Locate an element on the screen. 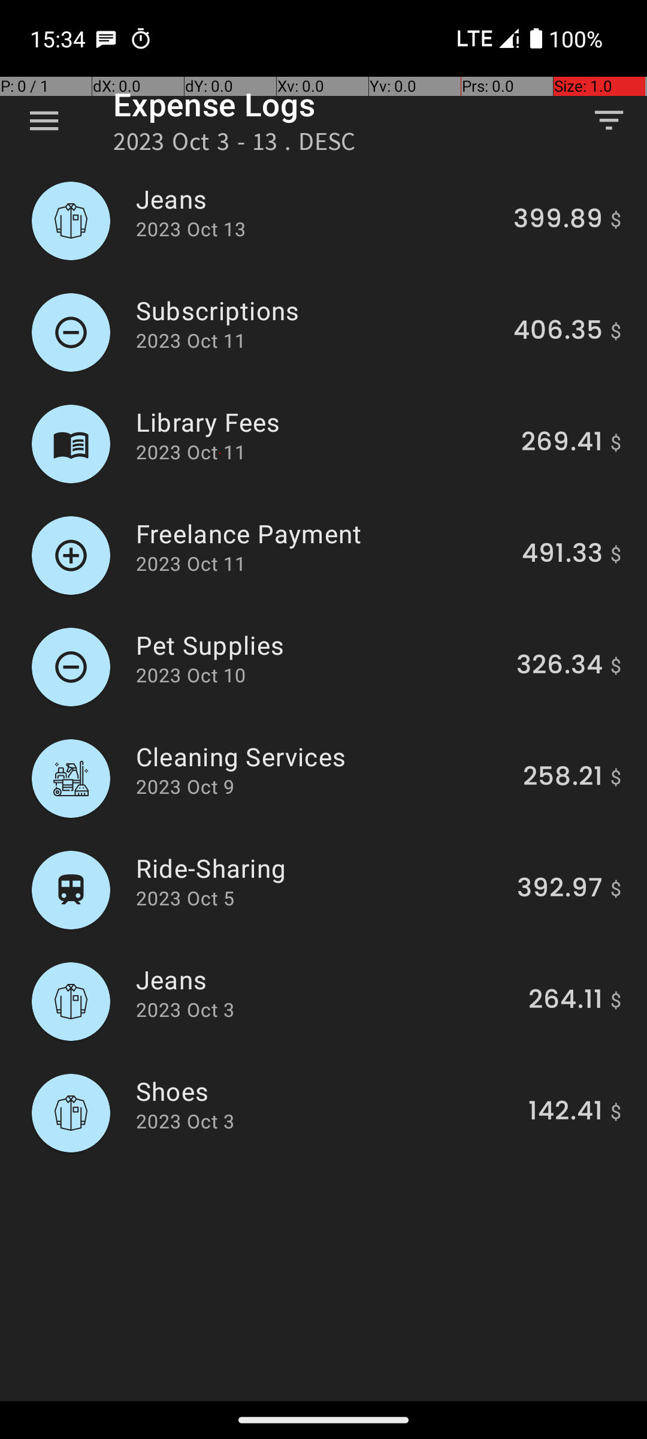 The height and width of the screenshot is (1439, 647). 2023 Oct 3 - 13 . DESC is located at coordinates (235, 145).